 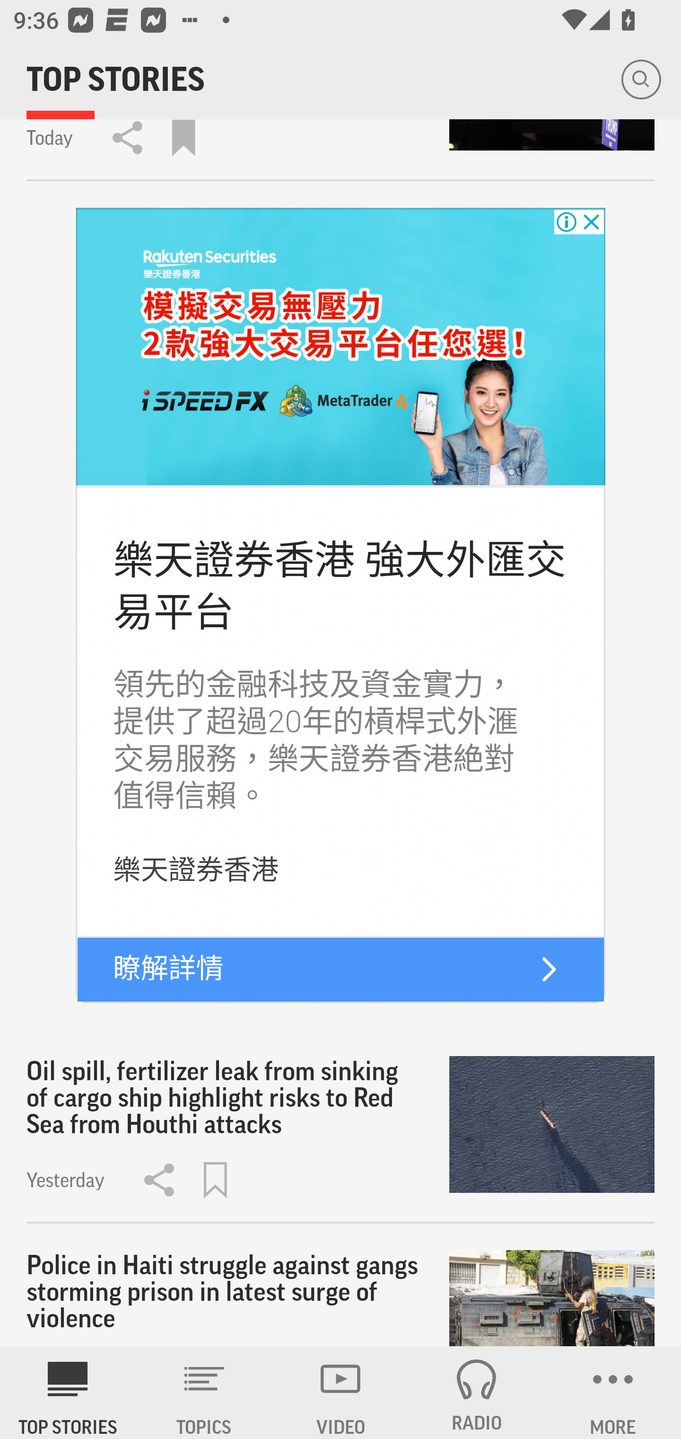 What do you see at coordinates (340, 585) in the screenshot?
I see `樂天證券香港 強大外匯交 易平台 樂天證券香港 強大外匯交 易平台` at bounding box center [340, 585].